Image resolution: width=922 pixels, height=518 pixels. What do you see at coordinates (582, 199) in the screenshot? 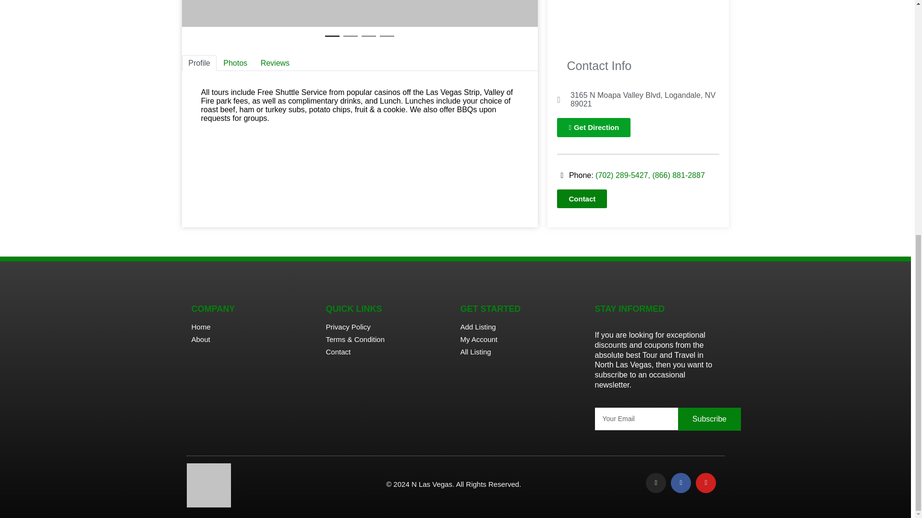
I see `Contact` at bounding box center [582, 199].